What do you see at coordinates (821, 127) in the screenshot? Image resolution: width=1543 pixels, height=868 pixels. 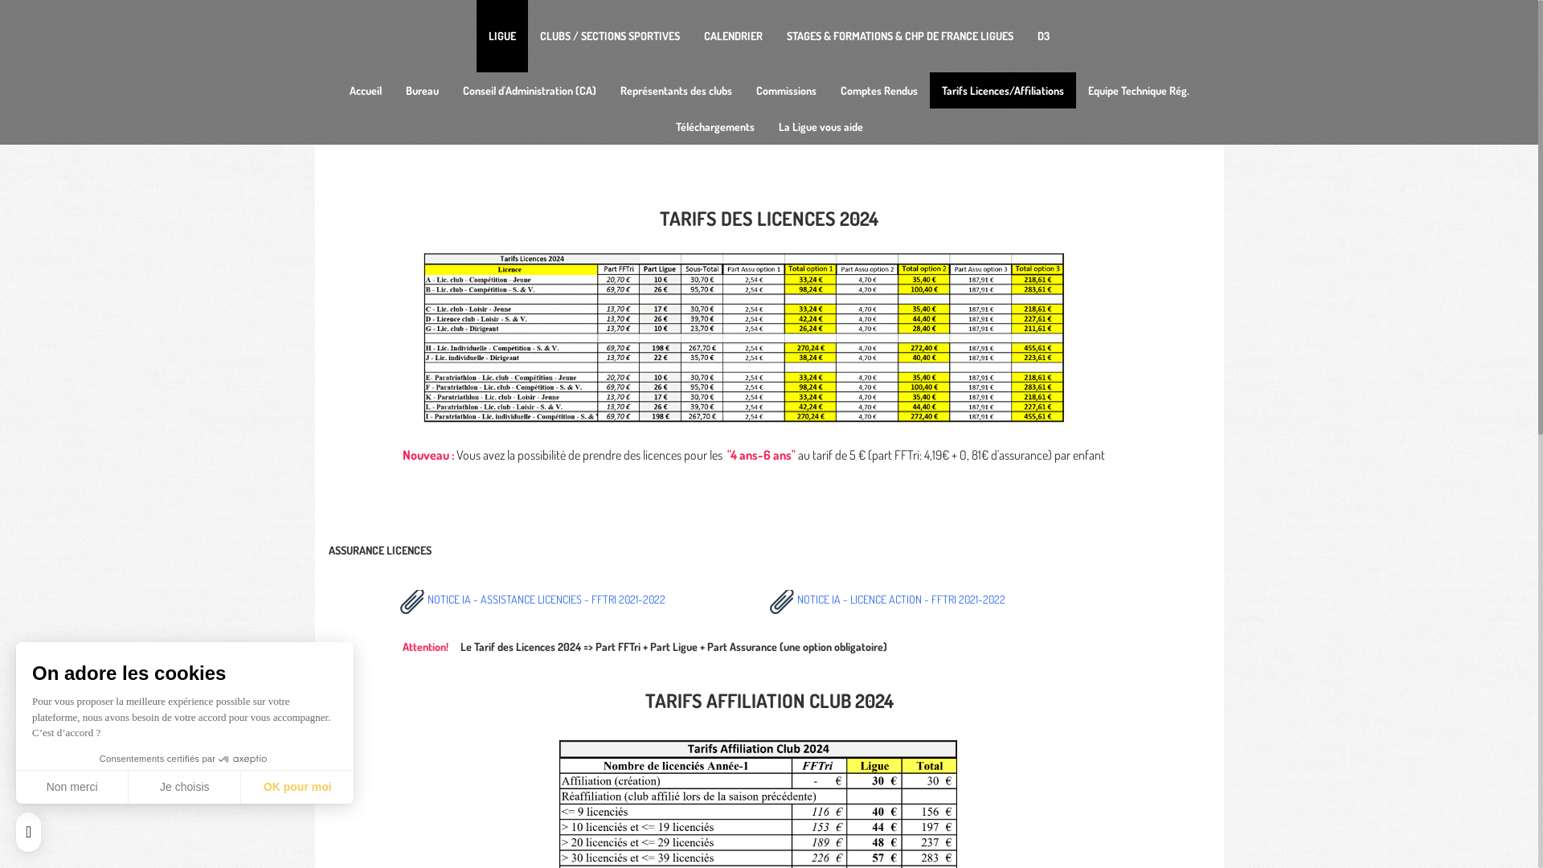 I see `La Ligue vous aide` at bounding box center [821, 127].